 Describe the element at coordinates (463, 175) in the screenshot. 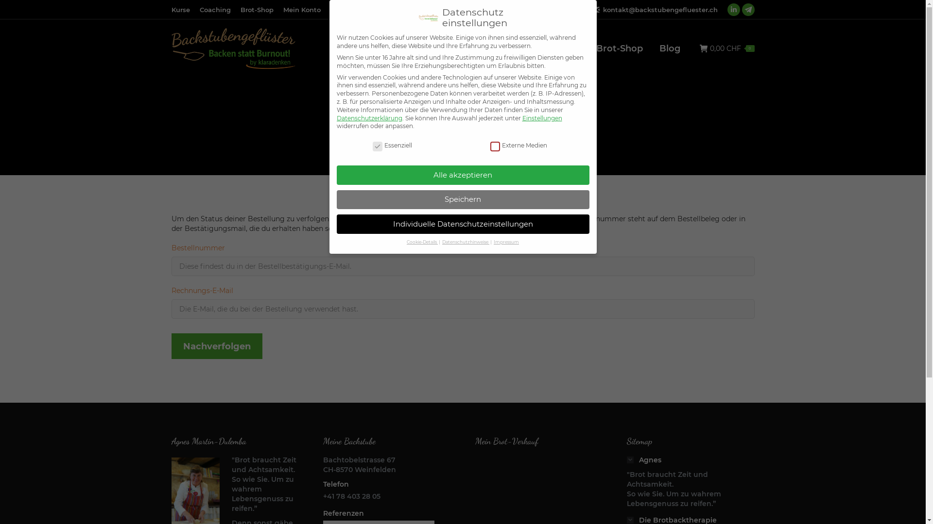

I see `Alle akzeptieren` at that location.